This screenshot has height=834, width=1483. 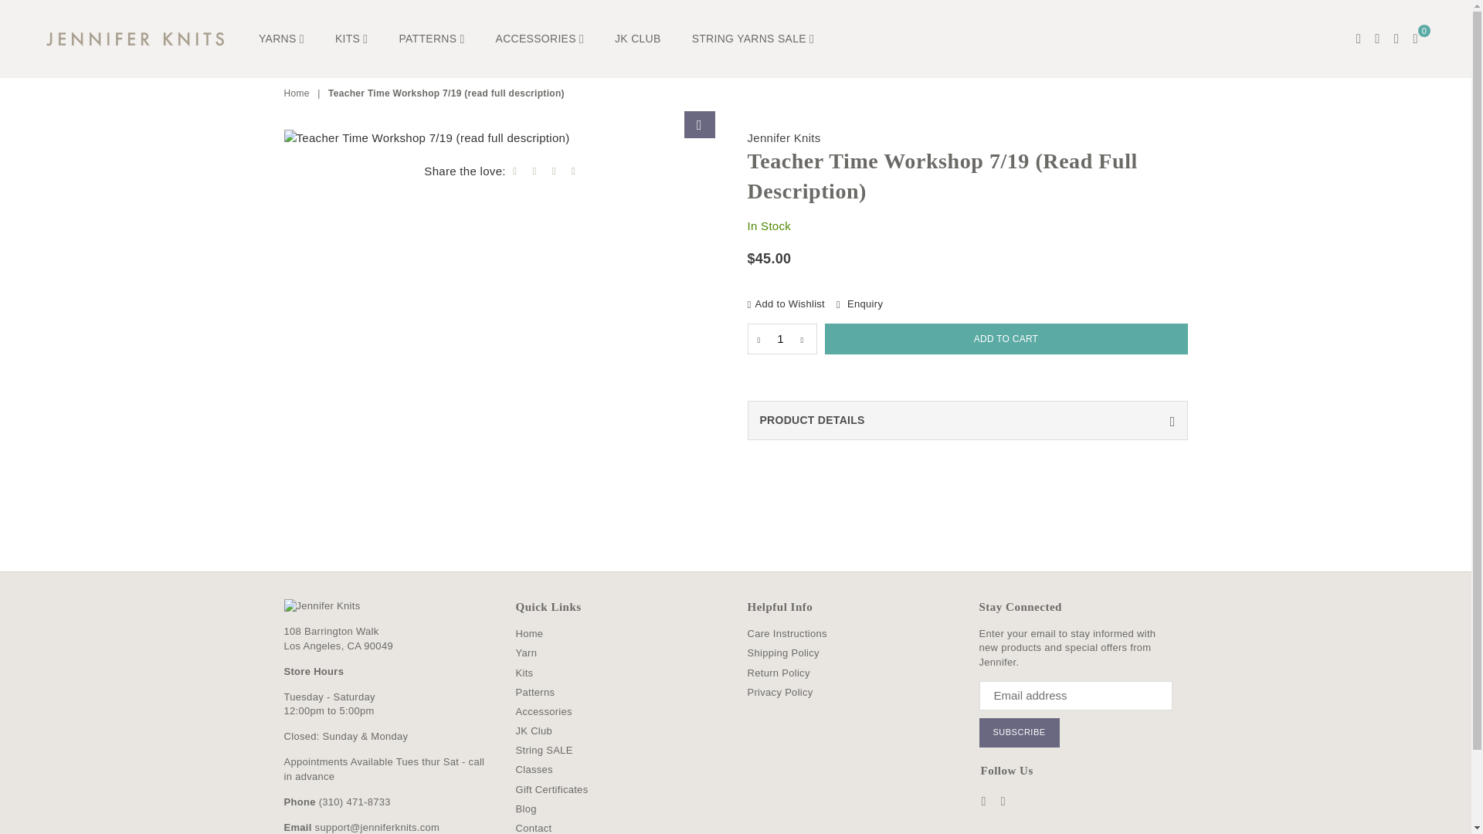 I want to click on KITS, so click(x=351, y=39).